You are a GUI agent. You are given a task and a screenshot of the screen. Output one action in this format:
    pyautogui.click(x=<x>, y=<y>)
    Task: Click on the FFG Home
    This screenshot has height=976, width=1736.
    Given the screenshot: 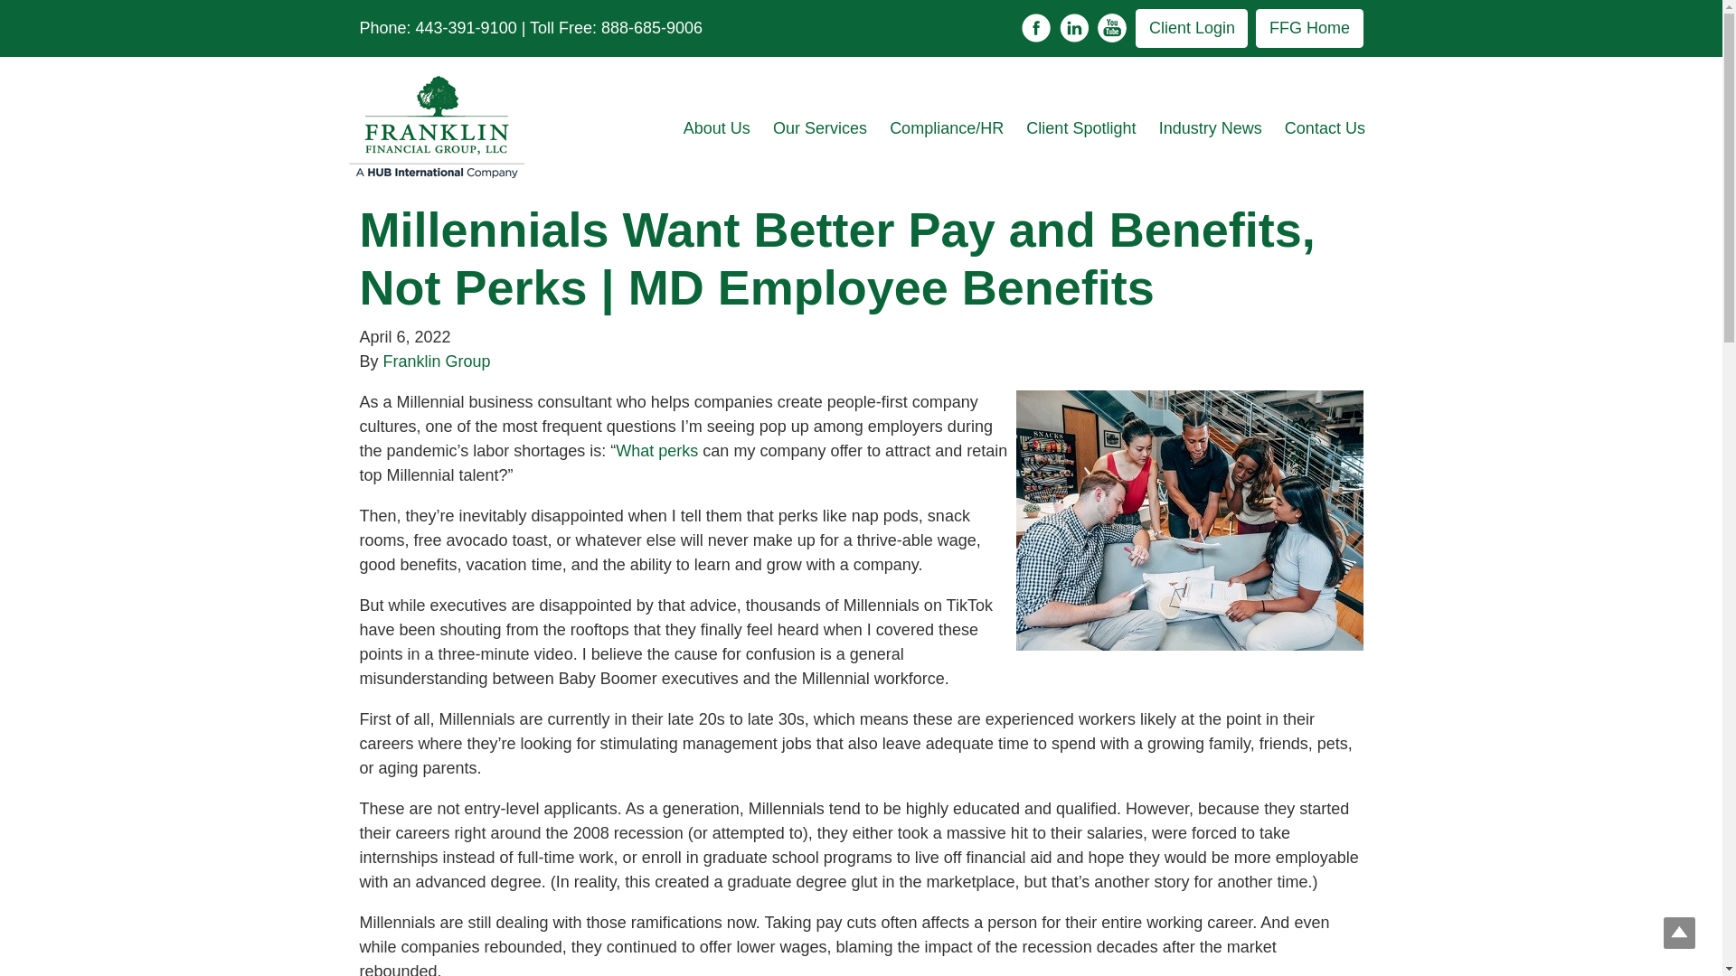 What is the action you would take?
    pyautogui.click(x=1309, y=27)
    